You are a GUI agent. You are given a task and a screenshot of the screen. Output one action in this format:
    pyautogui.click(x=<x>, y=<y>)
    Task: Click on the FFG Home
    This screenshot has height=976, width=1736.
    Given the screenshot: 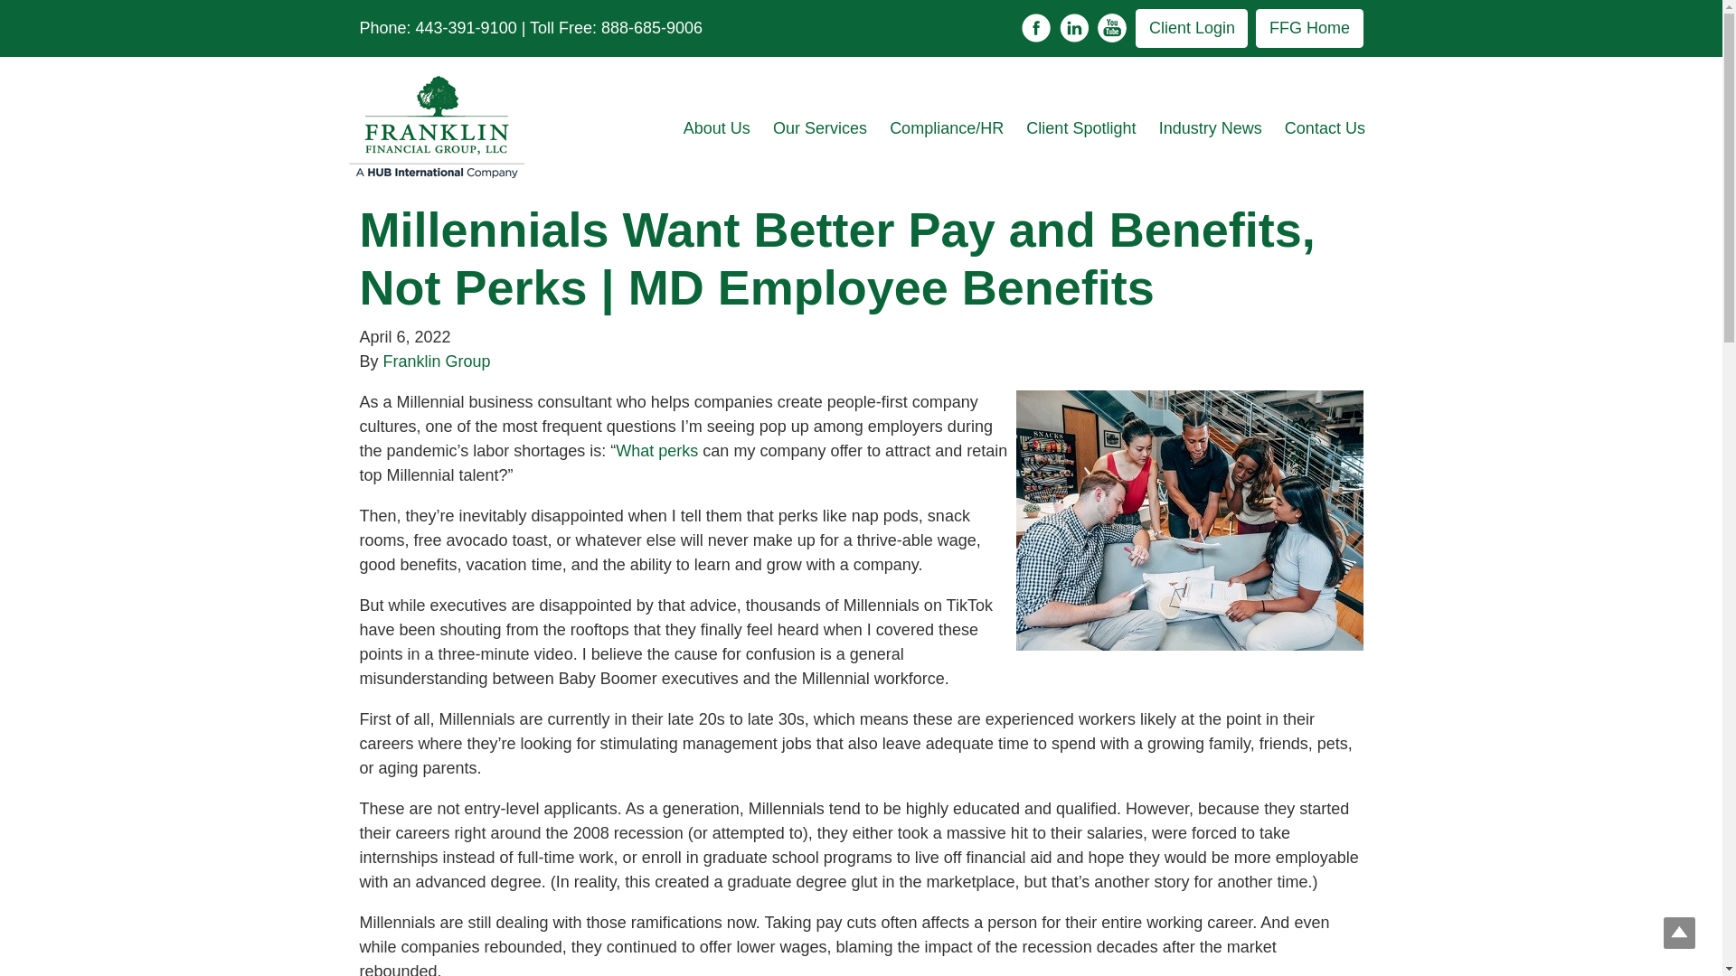 What is the action you would take?
    pyautogui.click(x=1309, y=27)
    